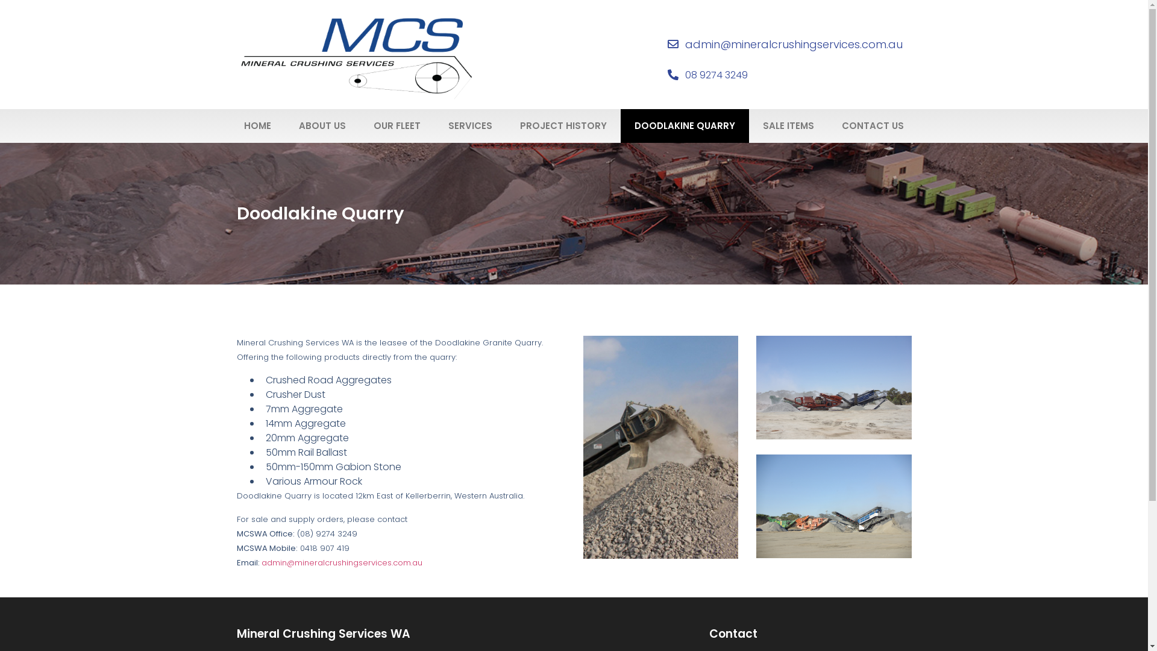  I want to click on HOME, so click(258, 126).